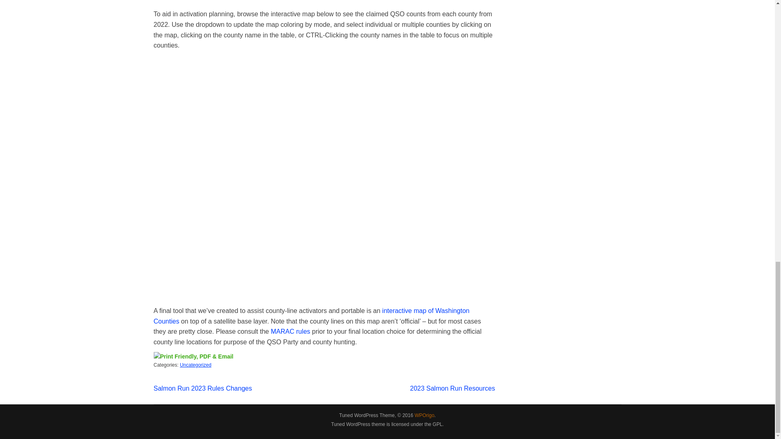 The image size is (781, 439). Describe the element at coordinates (424, 415) in the screenshot. I see `WPOrigo` at that location.